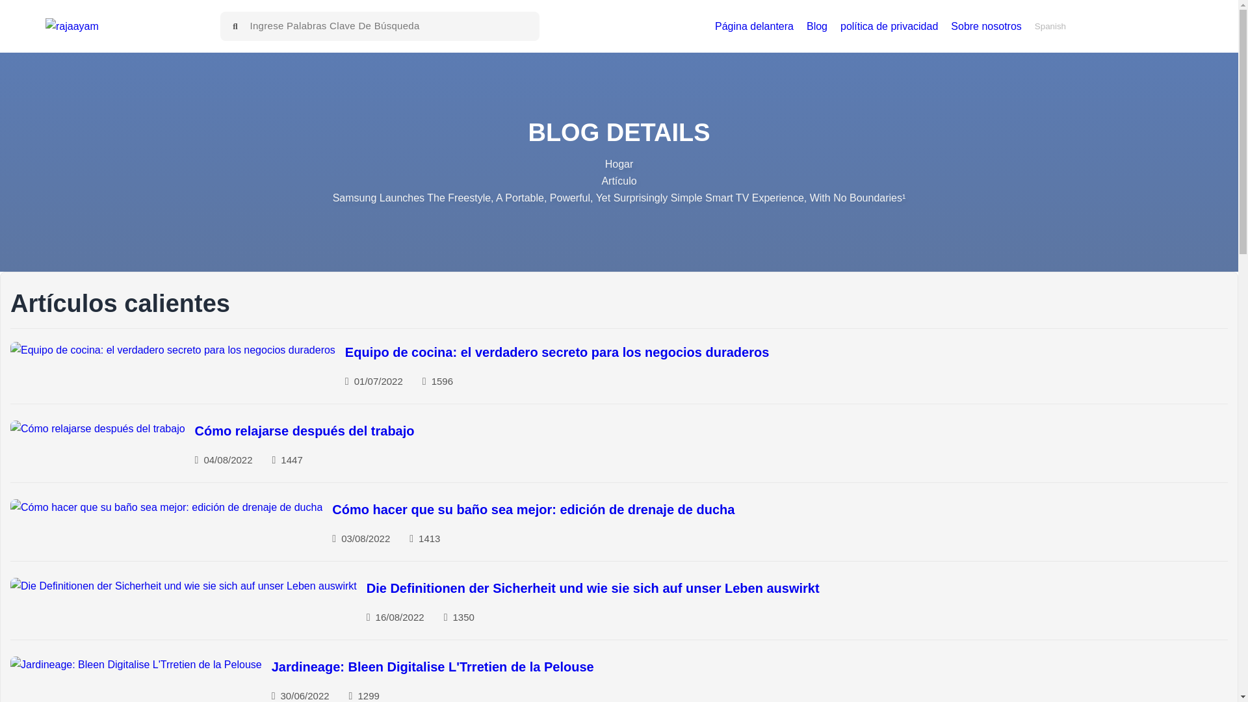 This screenshot has height=702, width=1248. I want to click on Jardineage: Bleen Digitalise L'Trretien de la Pelouse, so click(433, 667).